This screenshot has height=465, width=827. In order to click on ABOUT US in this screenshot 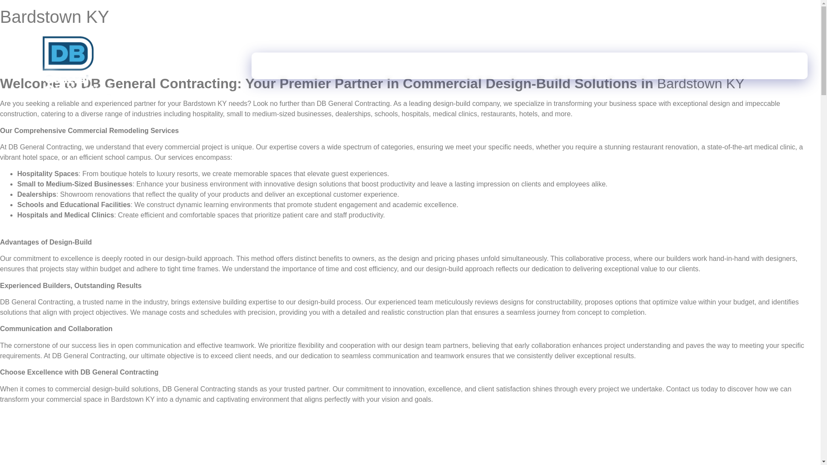, I will do `click(397, 65)`.